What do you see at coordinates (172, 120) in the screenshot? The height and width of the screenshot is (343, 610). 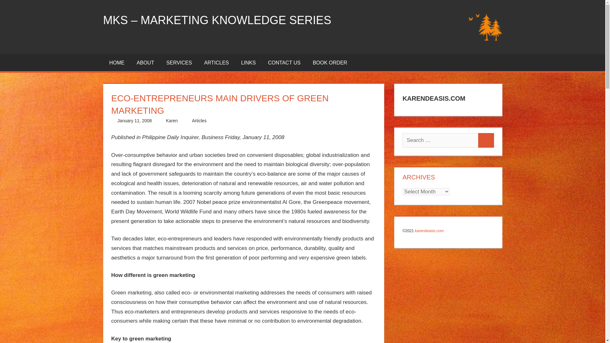 I see `Karen` at bounding box center [172, 120].